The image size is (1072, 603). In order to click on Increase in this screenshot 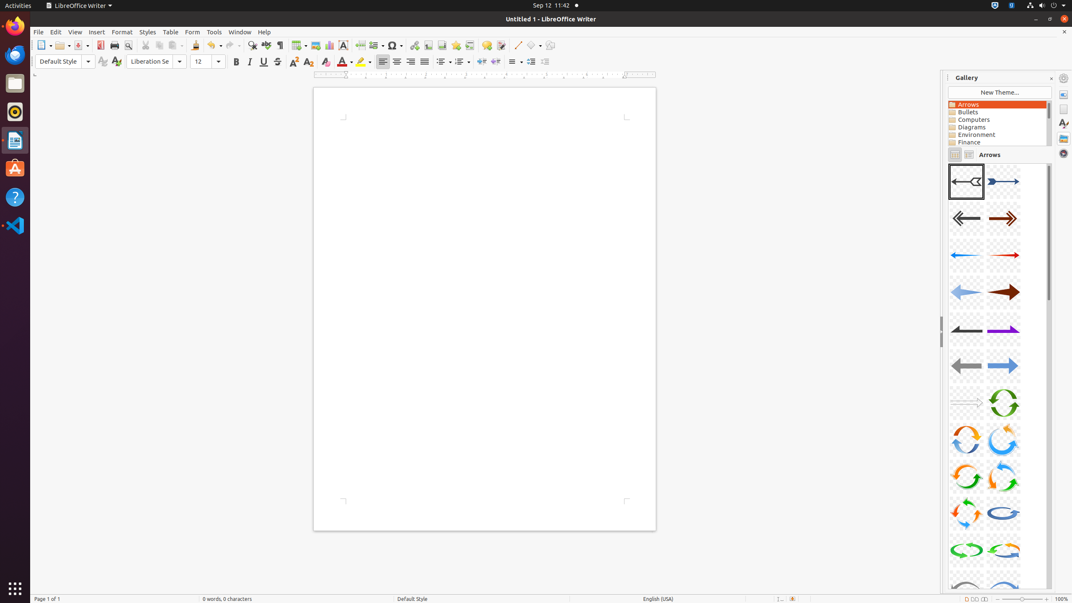, I will do `click(531, 62)`.